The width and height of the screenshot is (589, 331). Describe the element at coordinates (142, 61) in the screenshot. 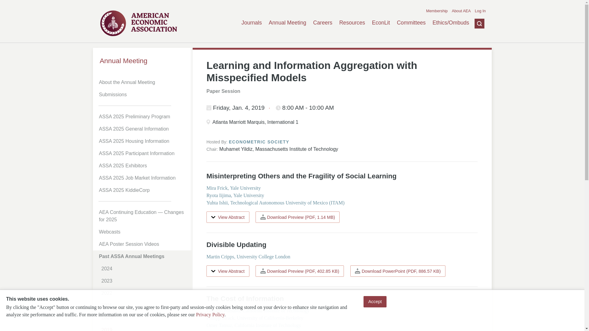

I see `Annual Meeting` at that location.